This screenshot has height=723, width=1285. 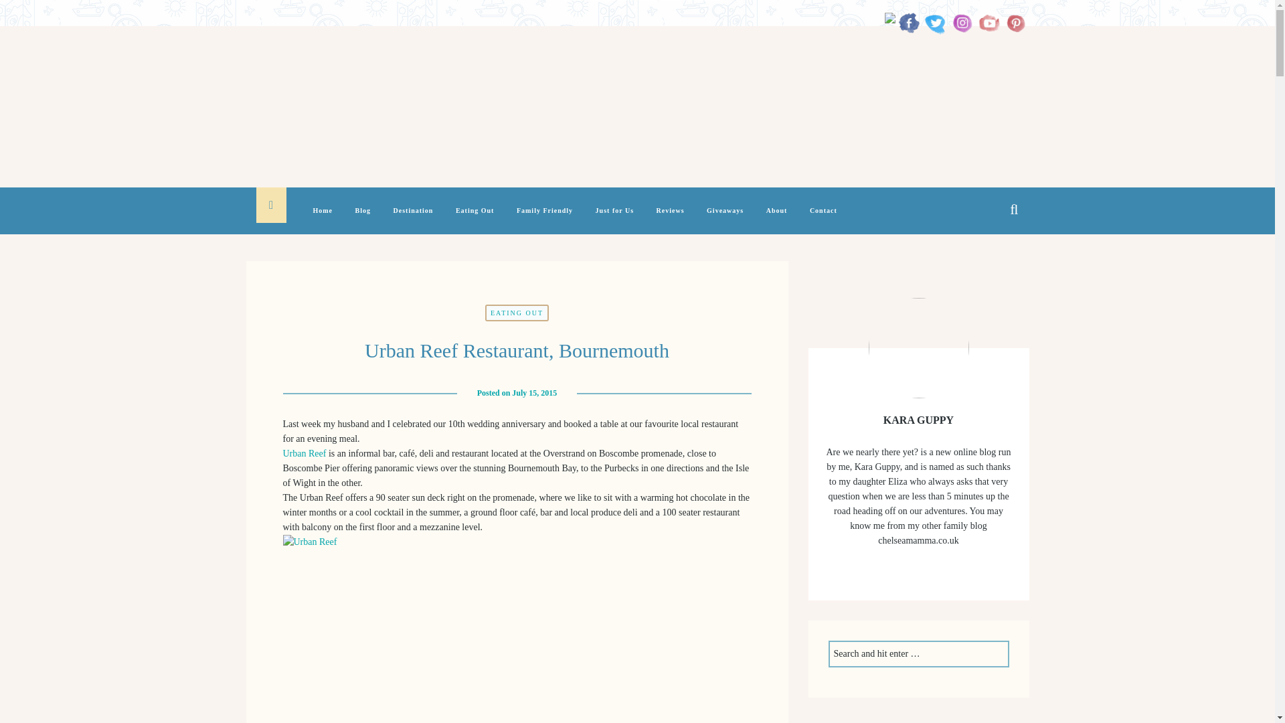 What do you see at coordinates (414, 218) in the screenshot?
I see `Destination` at bounding box center [414, 218].